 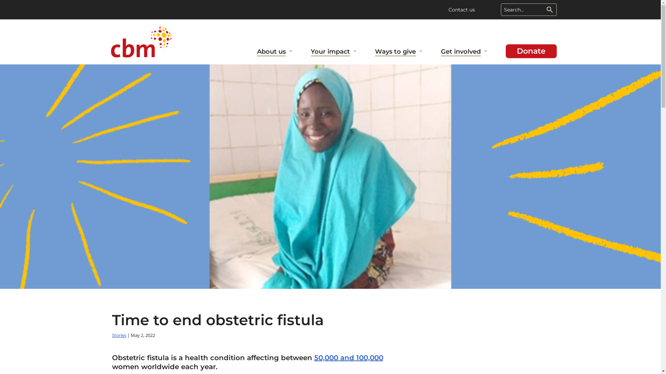 I want to click on Get involved, so click(x=461, y=53).